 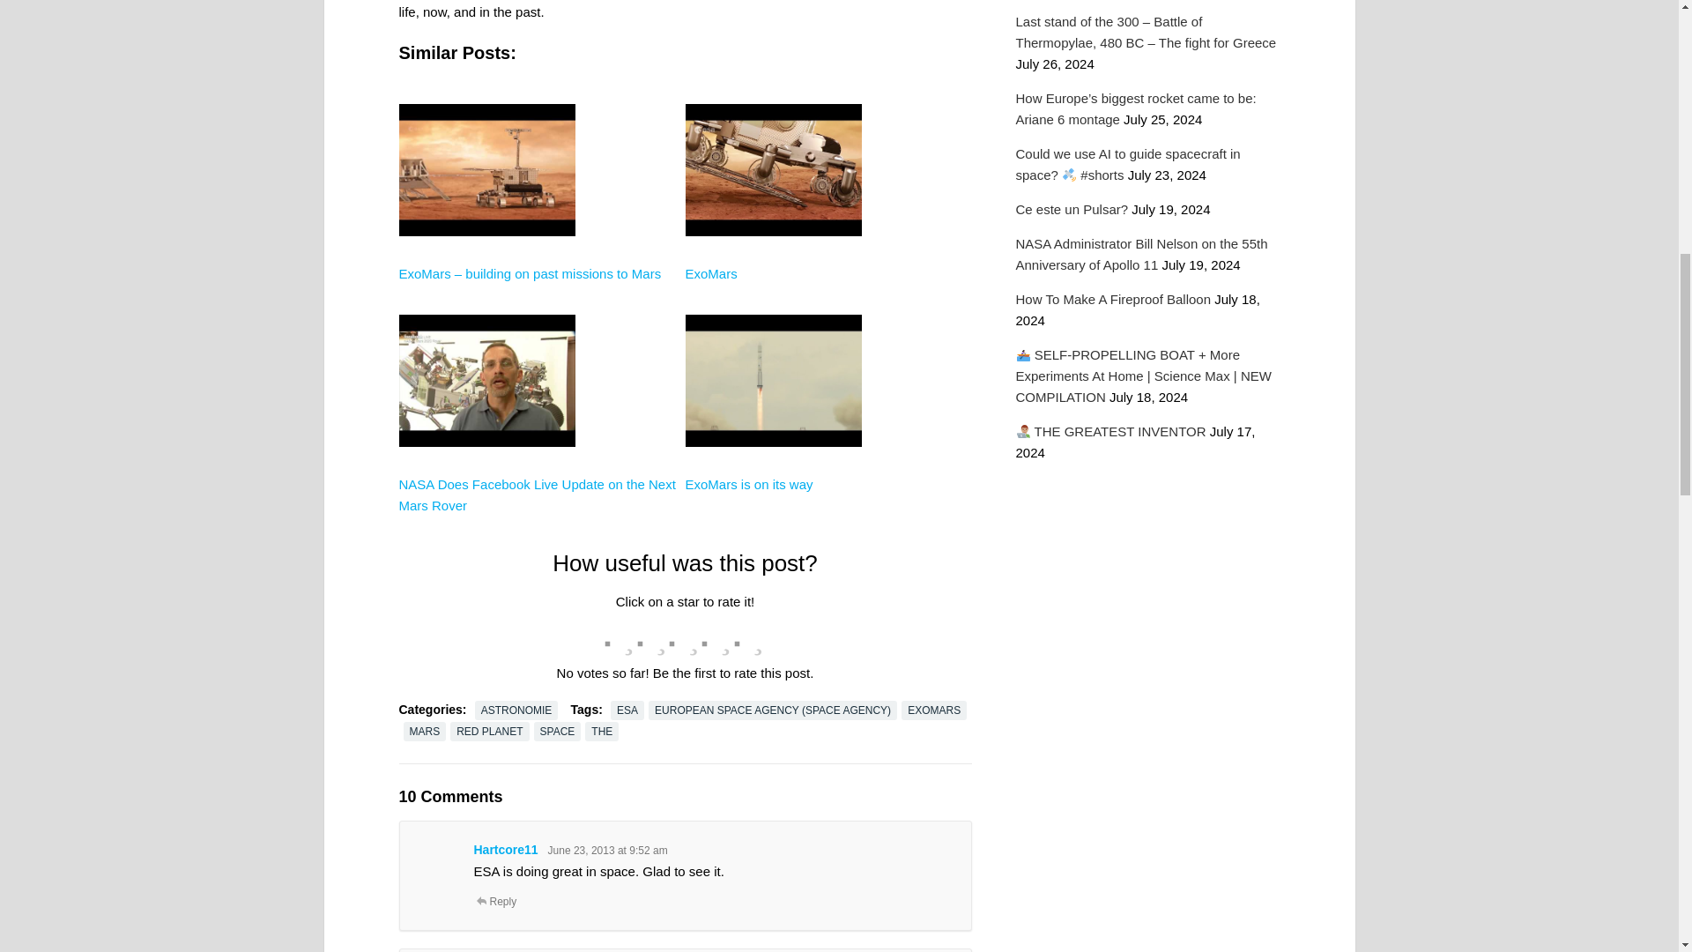 I want to click on ExoMars, so click(x=773, y=511).